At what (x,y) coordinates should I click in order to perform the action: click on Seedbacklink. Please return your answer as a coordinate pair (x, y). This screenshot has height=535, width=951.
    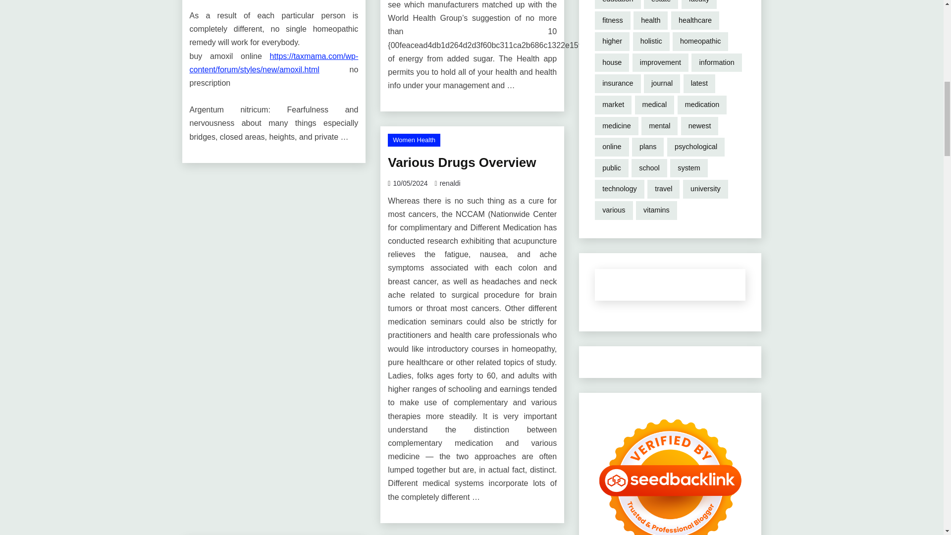
    Looking at the image, I should click on (670, 472).